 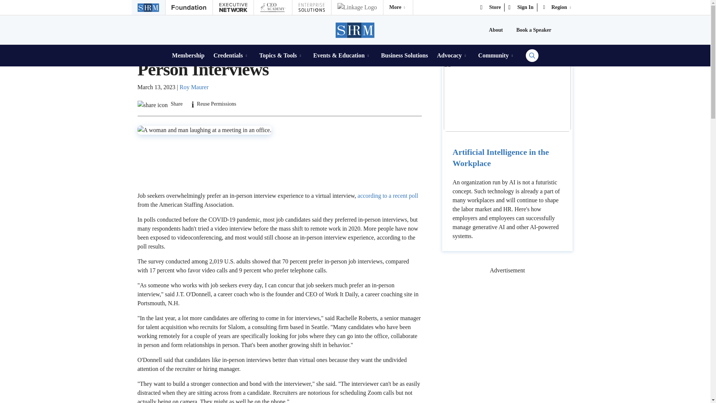 What do you see at coordinates (188, 55) in the screenshot?
I see `Membership` at bounding box center [188, 55].